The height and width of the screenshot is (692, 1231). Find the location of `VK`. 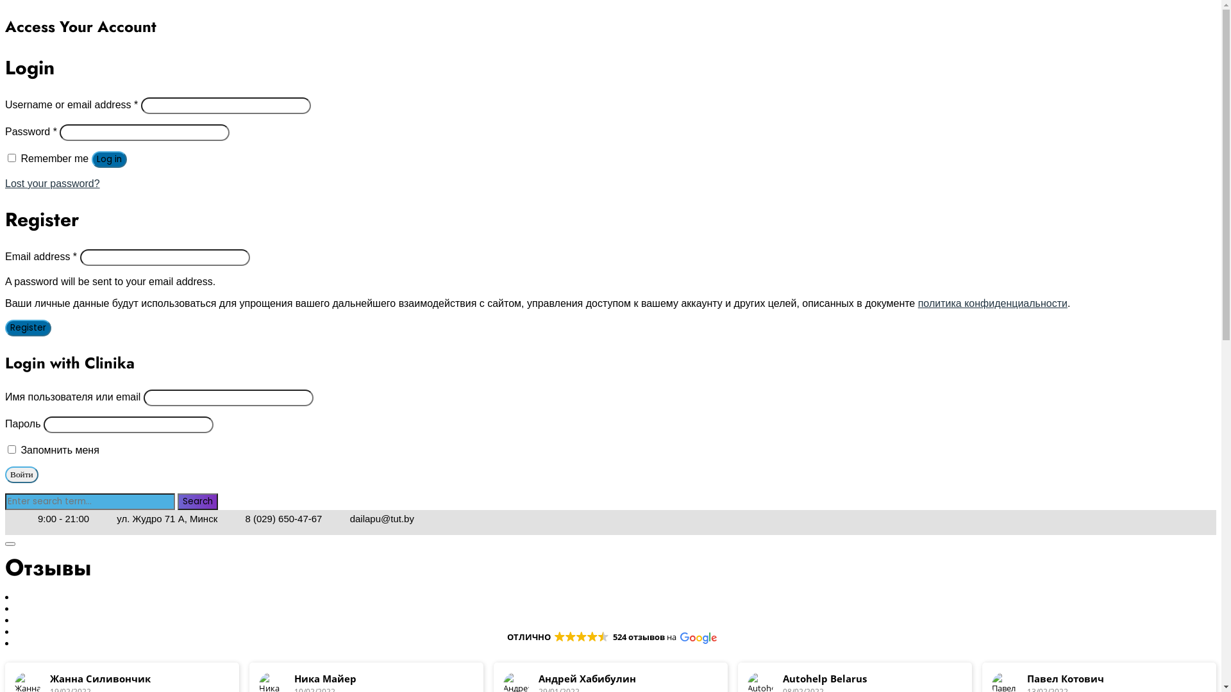

VK is located at coordinates (15, 519).